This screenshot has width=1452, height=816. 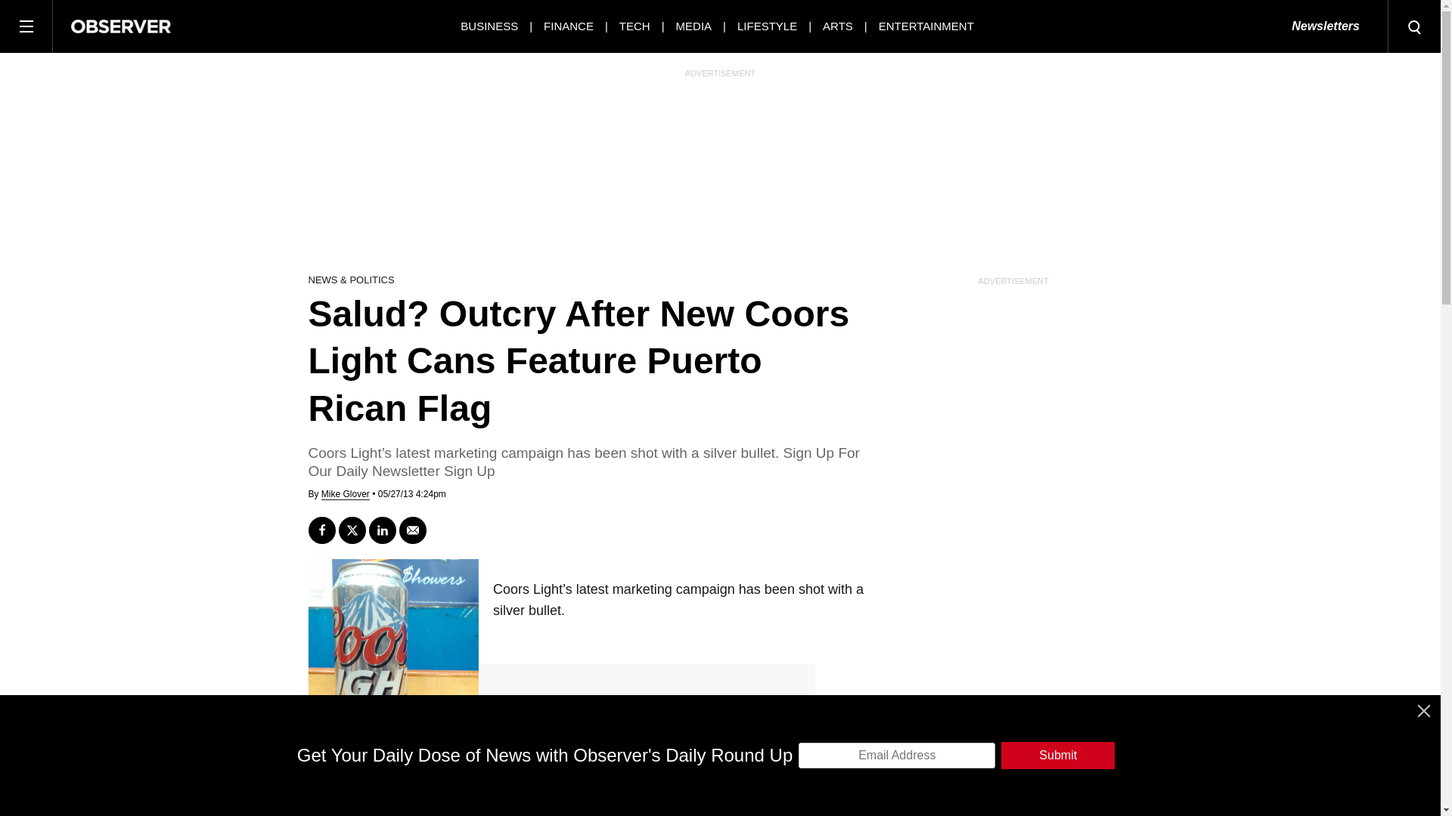 I want to click on TECH, so click(x=635, y=26).